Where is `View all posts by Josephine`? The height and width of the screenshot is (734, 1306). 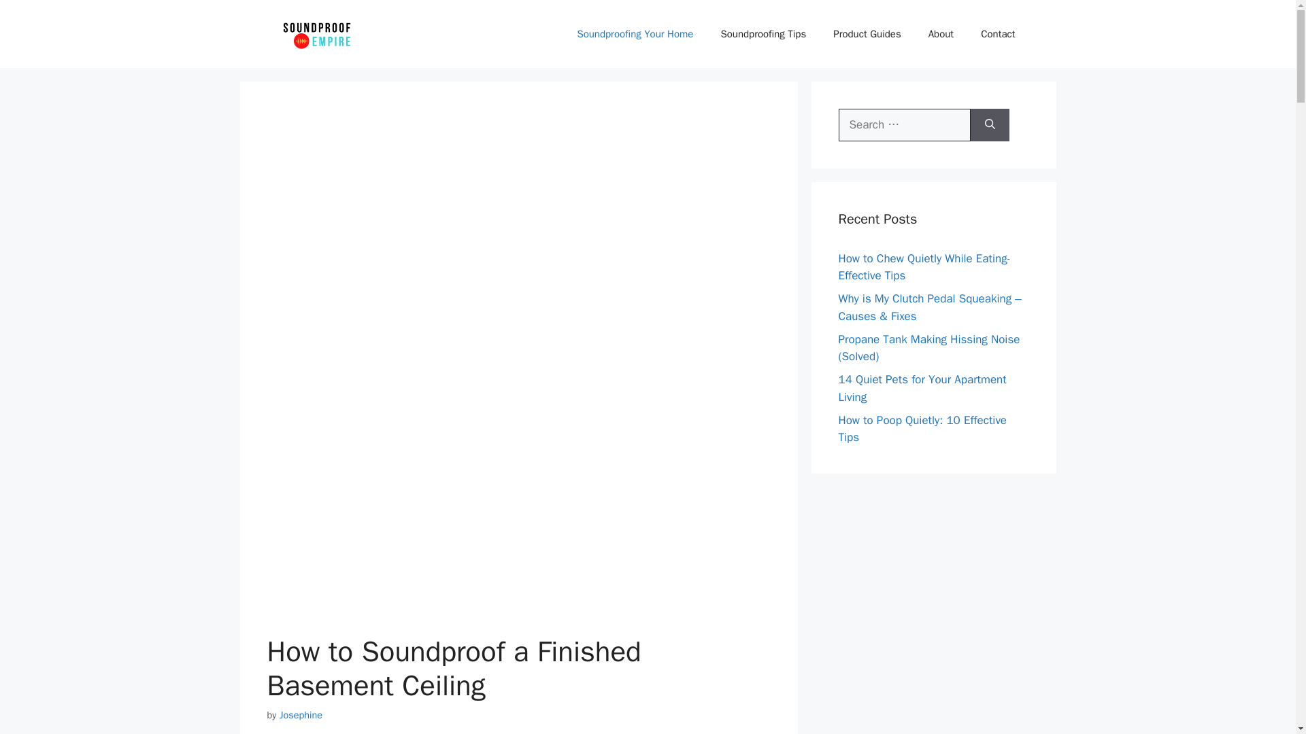
View all posts by Josephine is located at coordinates (301, 715).